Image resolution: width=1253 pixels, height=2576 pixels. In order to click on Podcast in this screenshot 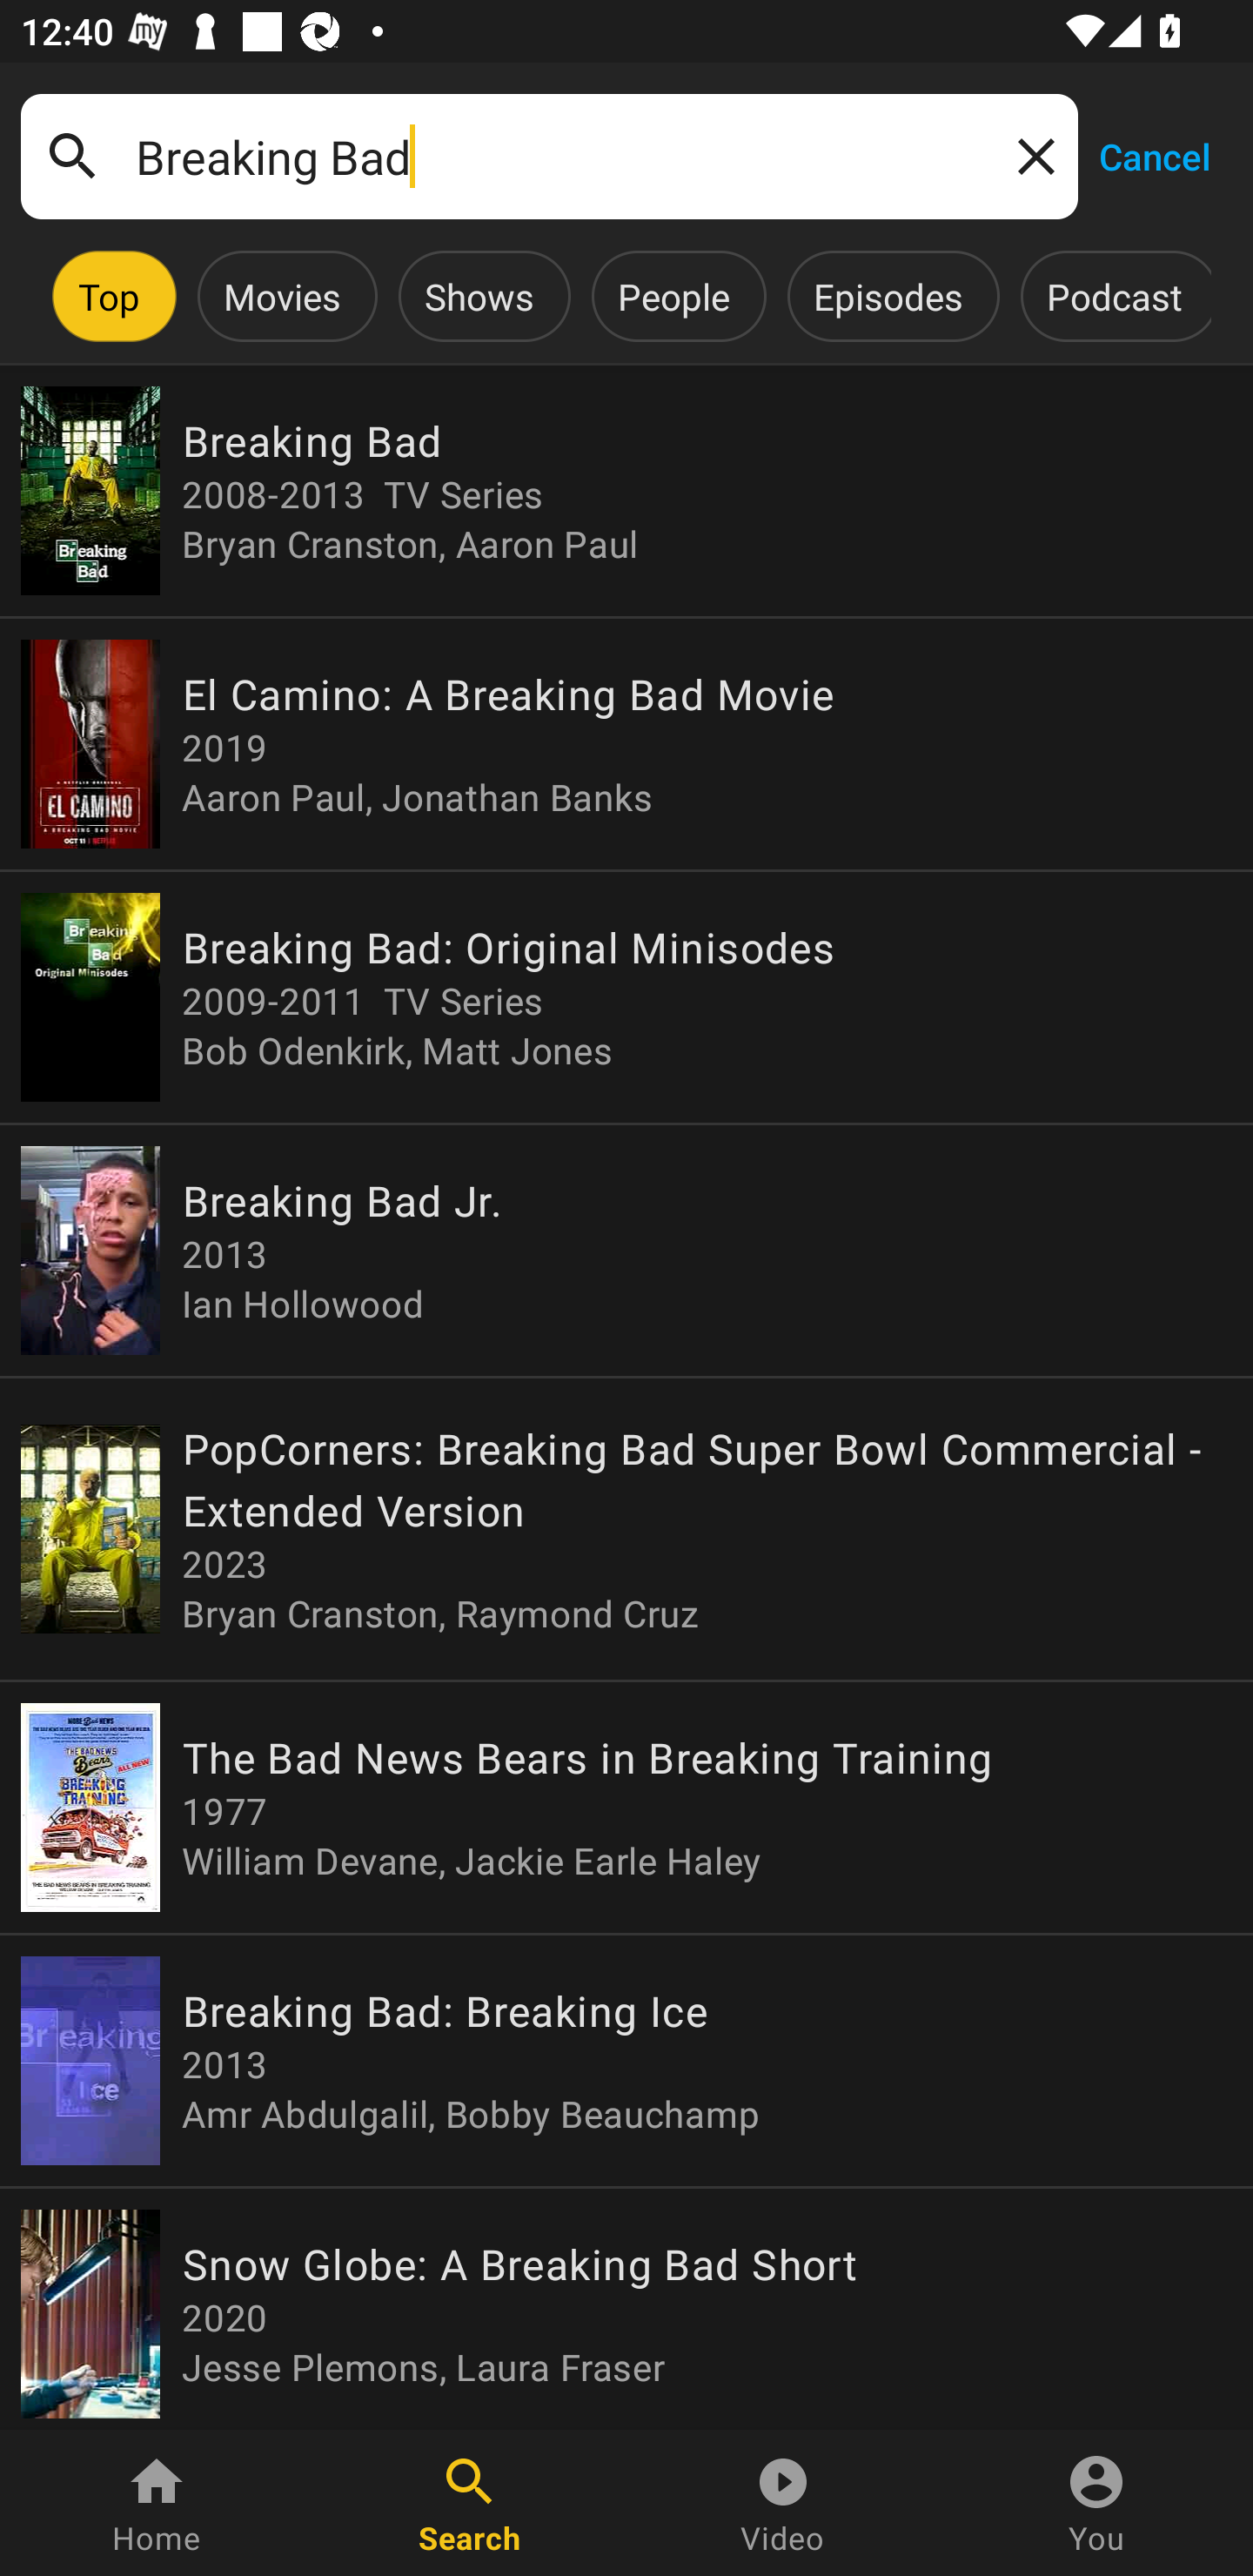, I will do `click(1114, 296)`.